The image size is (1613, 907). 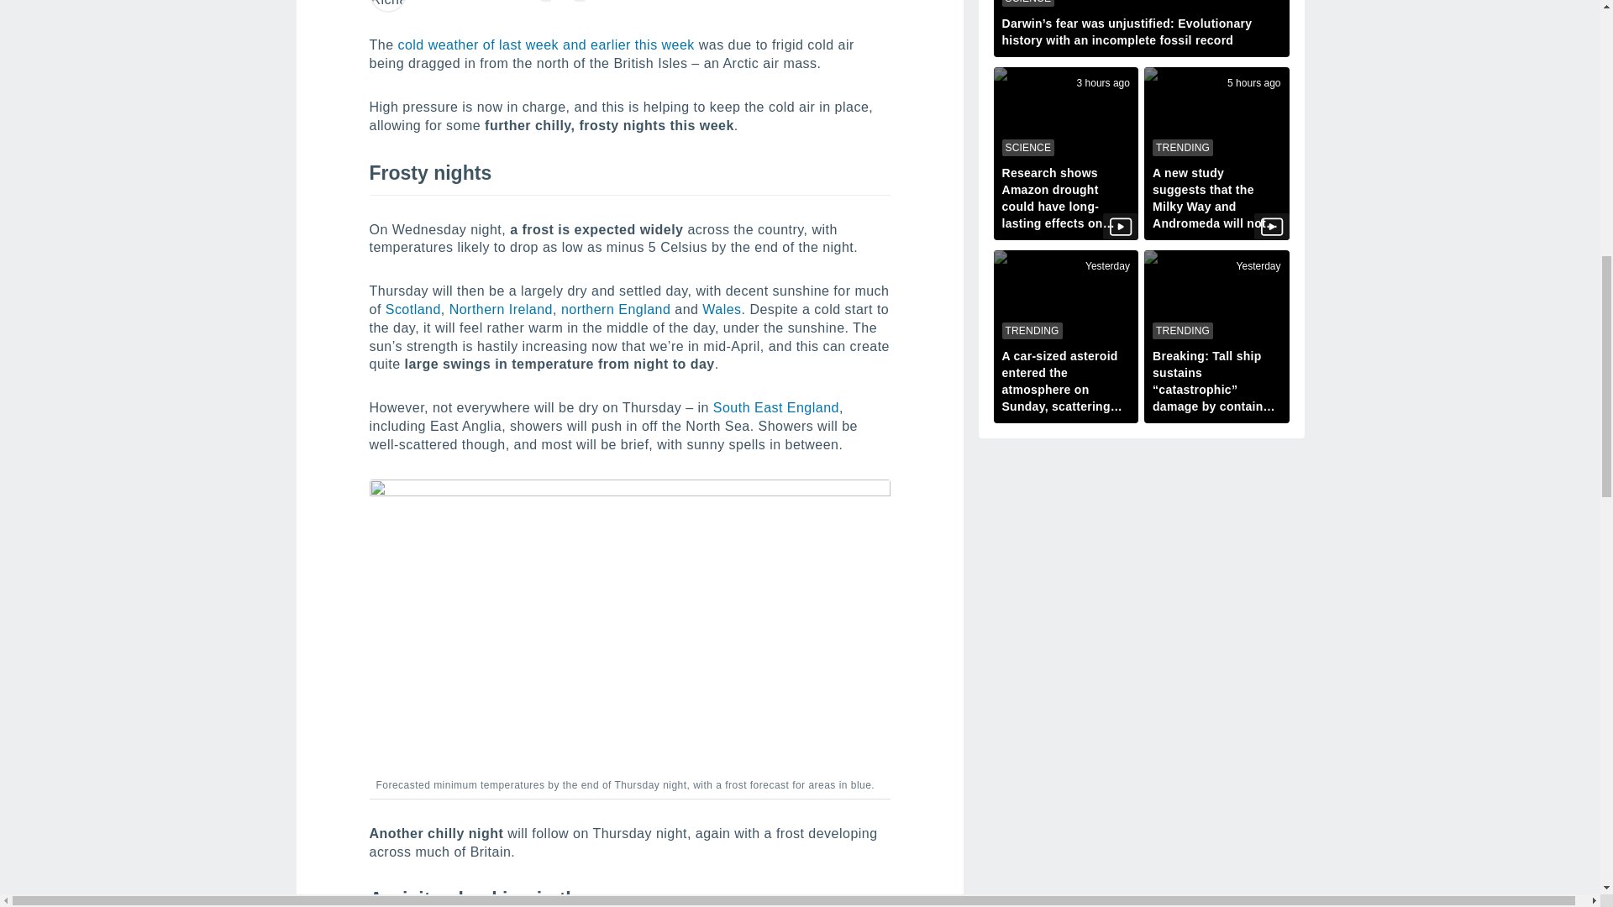 What do you see at coordinates (544, 45) in the screenshot?
I see `cold weather of last week and earlier this week` at bounding box center [544, 45].